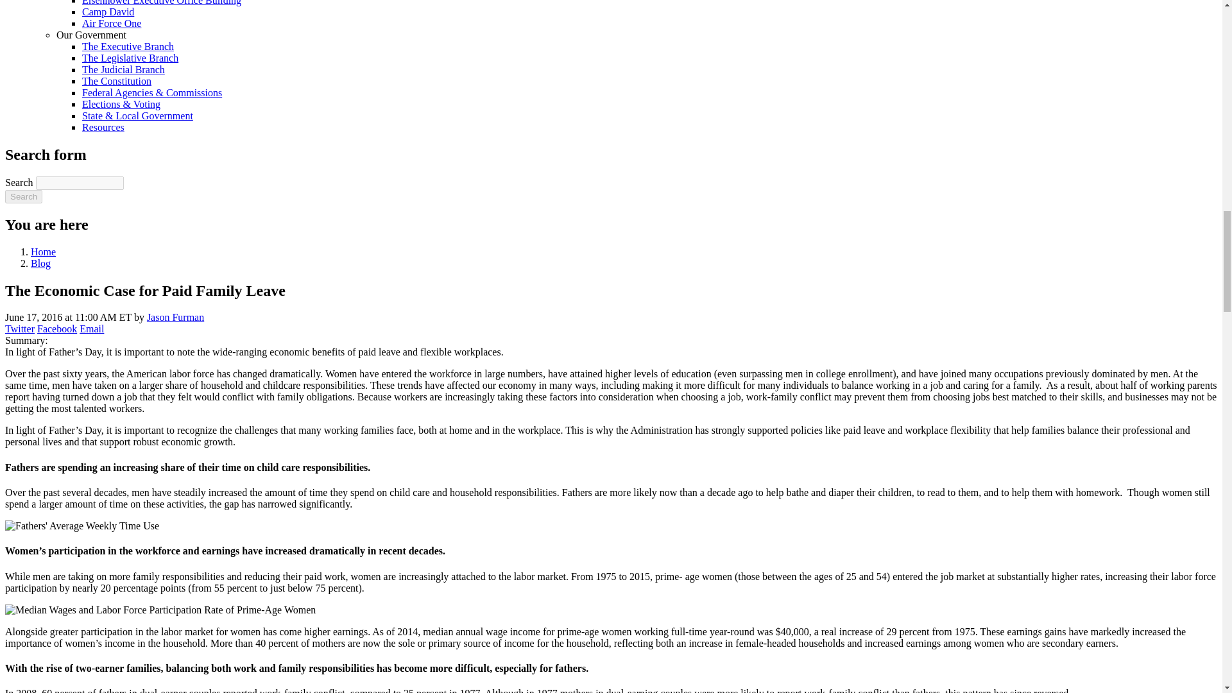  Describe the element at coordinates (23, 196) in the screenshot. I see `Search` at that location.